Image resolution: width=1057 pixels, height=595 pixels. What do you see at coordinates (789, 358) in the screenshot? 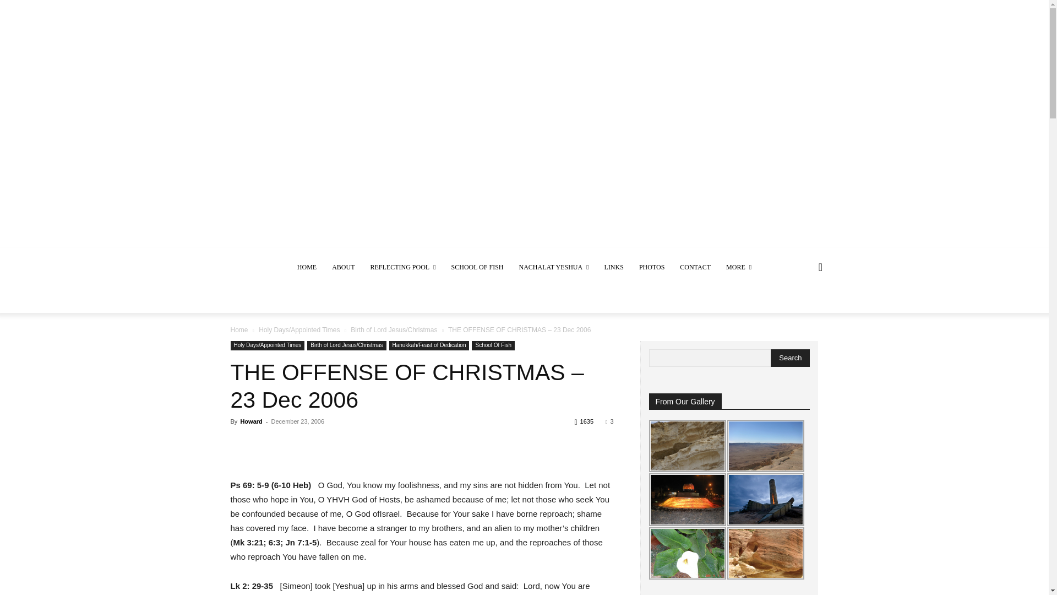
I see `Search` at bounding box center [789, 358].